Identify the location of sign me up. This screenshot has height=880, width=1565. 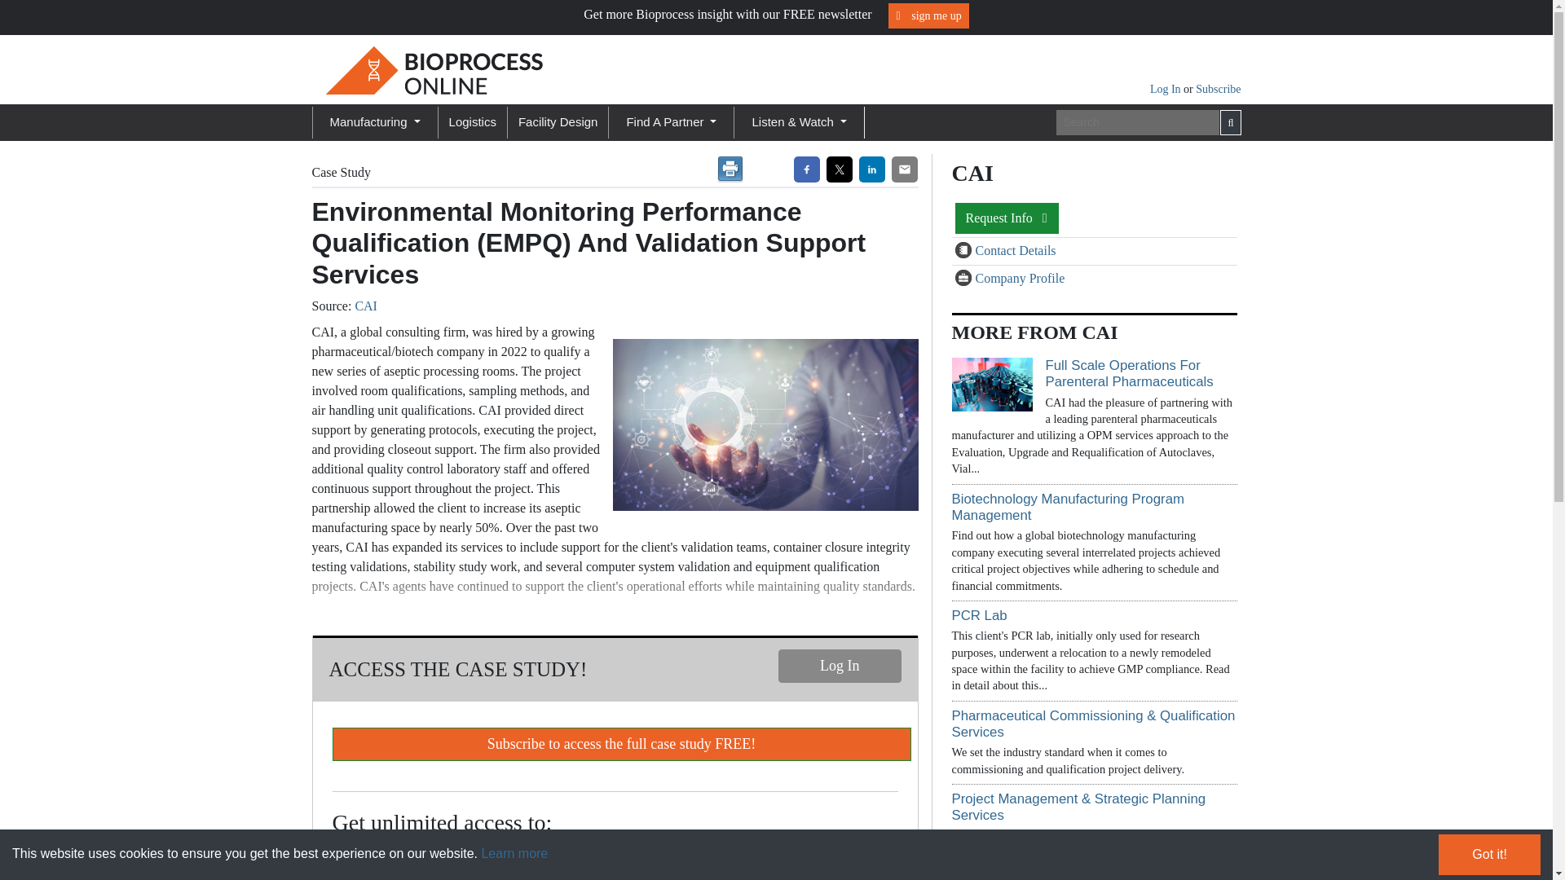
(928, 15).